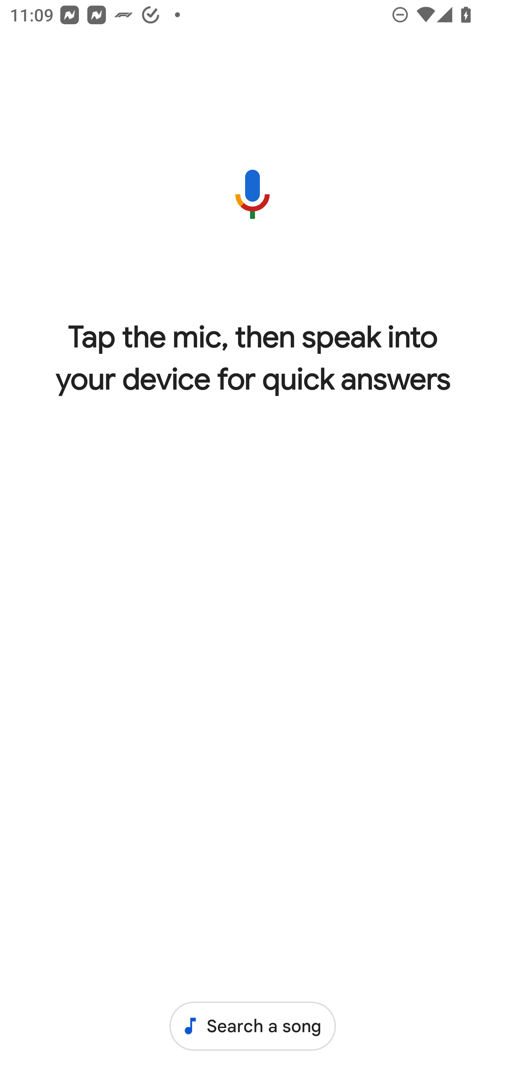  What do you see at coordinates (252, 1026) in the screenshot?
I see `Search a song` at bounding box center [252, 1026].